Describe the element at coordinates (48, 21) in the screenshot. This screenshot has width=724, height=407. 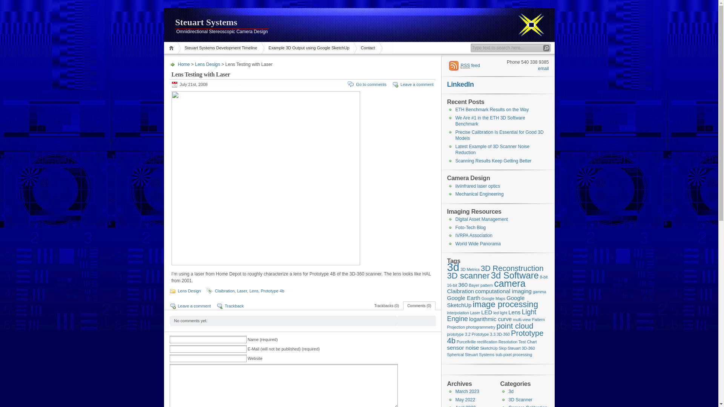
I see `Is De Mobiele Versie Van Het Spel Betrouwbaar` at that location.